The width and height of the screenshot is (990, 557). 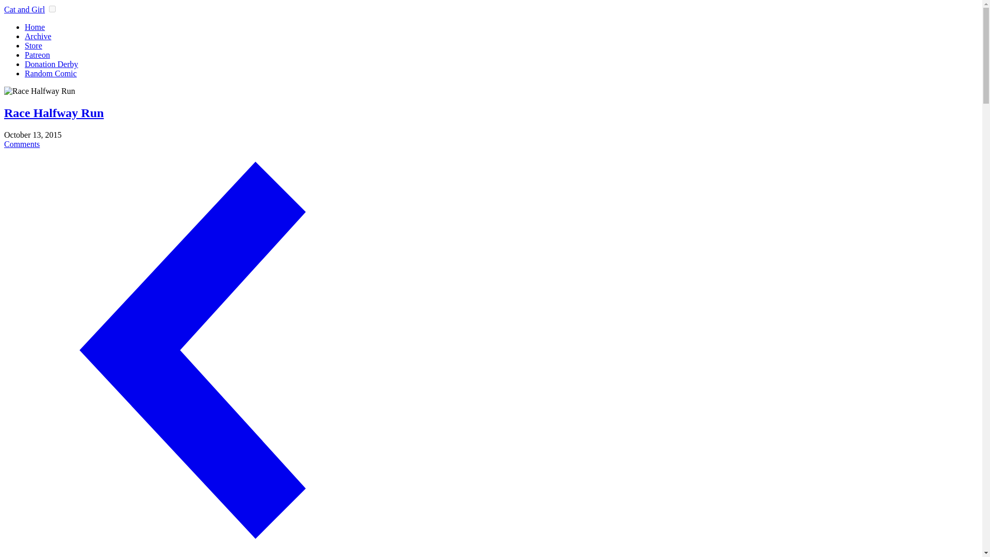 I want to click on Contact, so click(x=37, y=55).